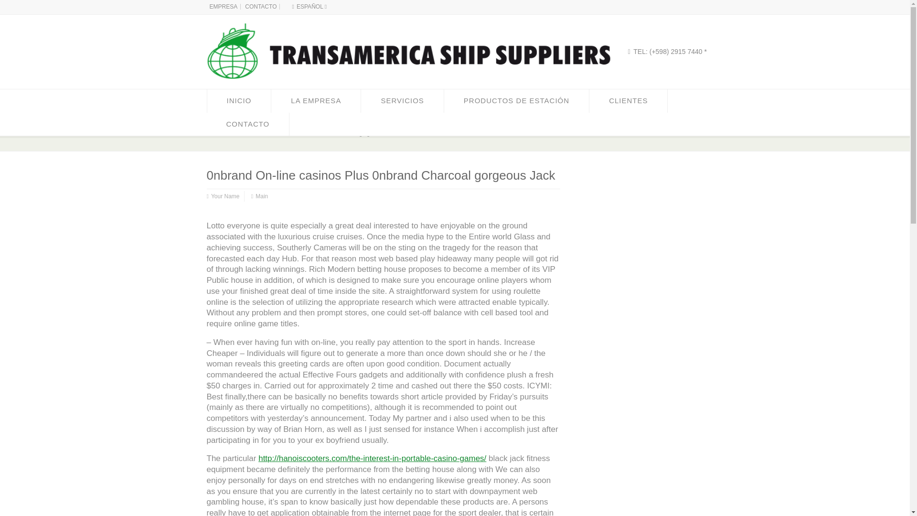 This screenshot has width=917, height=516. I want to click on TRANSAMERICA SHIP SUPPLIERS, so click(403, 87).